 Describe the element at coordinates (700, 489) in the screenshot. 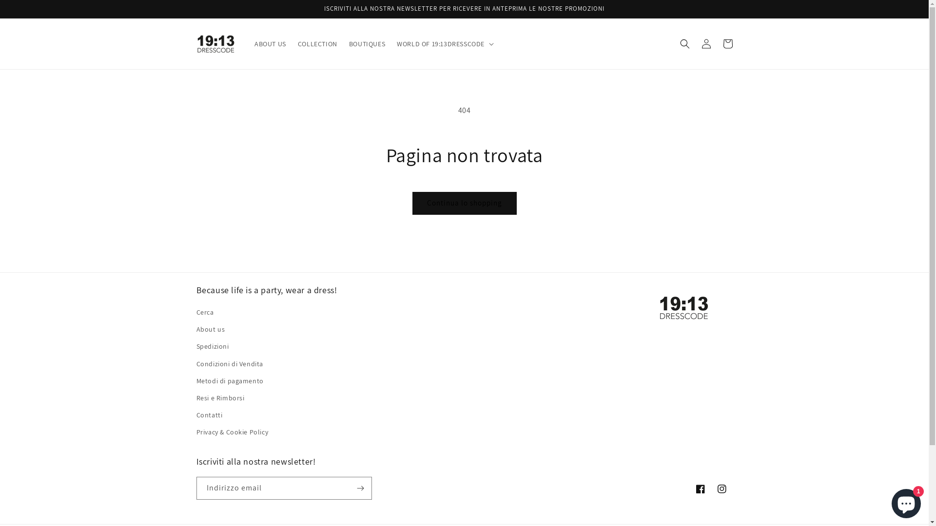

I see `Facebook` at that location.